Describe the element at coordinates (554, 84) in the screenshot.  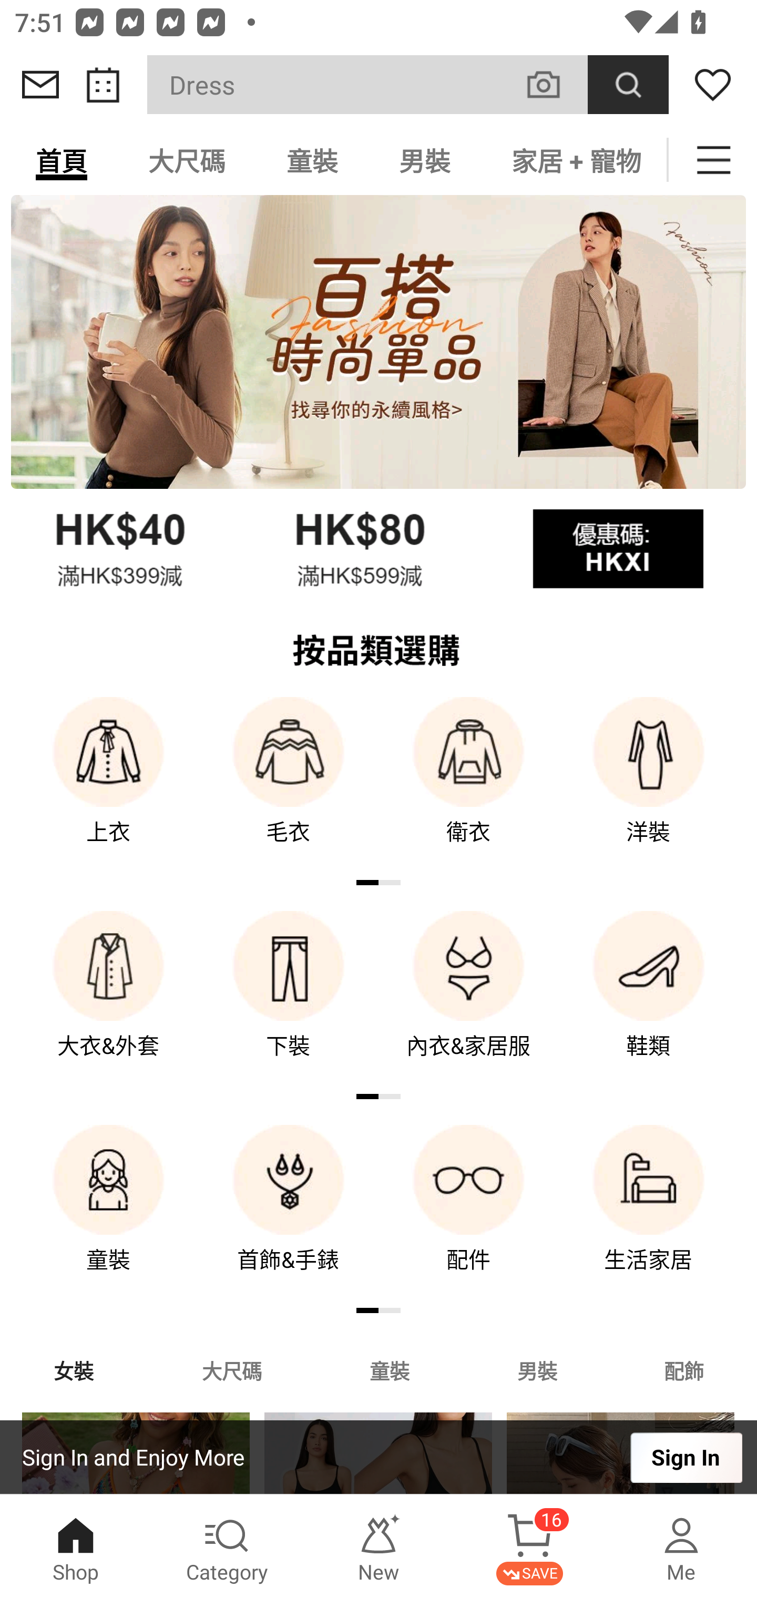
I see `VISUAL SEARCH` at that location.